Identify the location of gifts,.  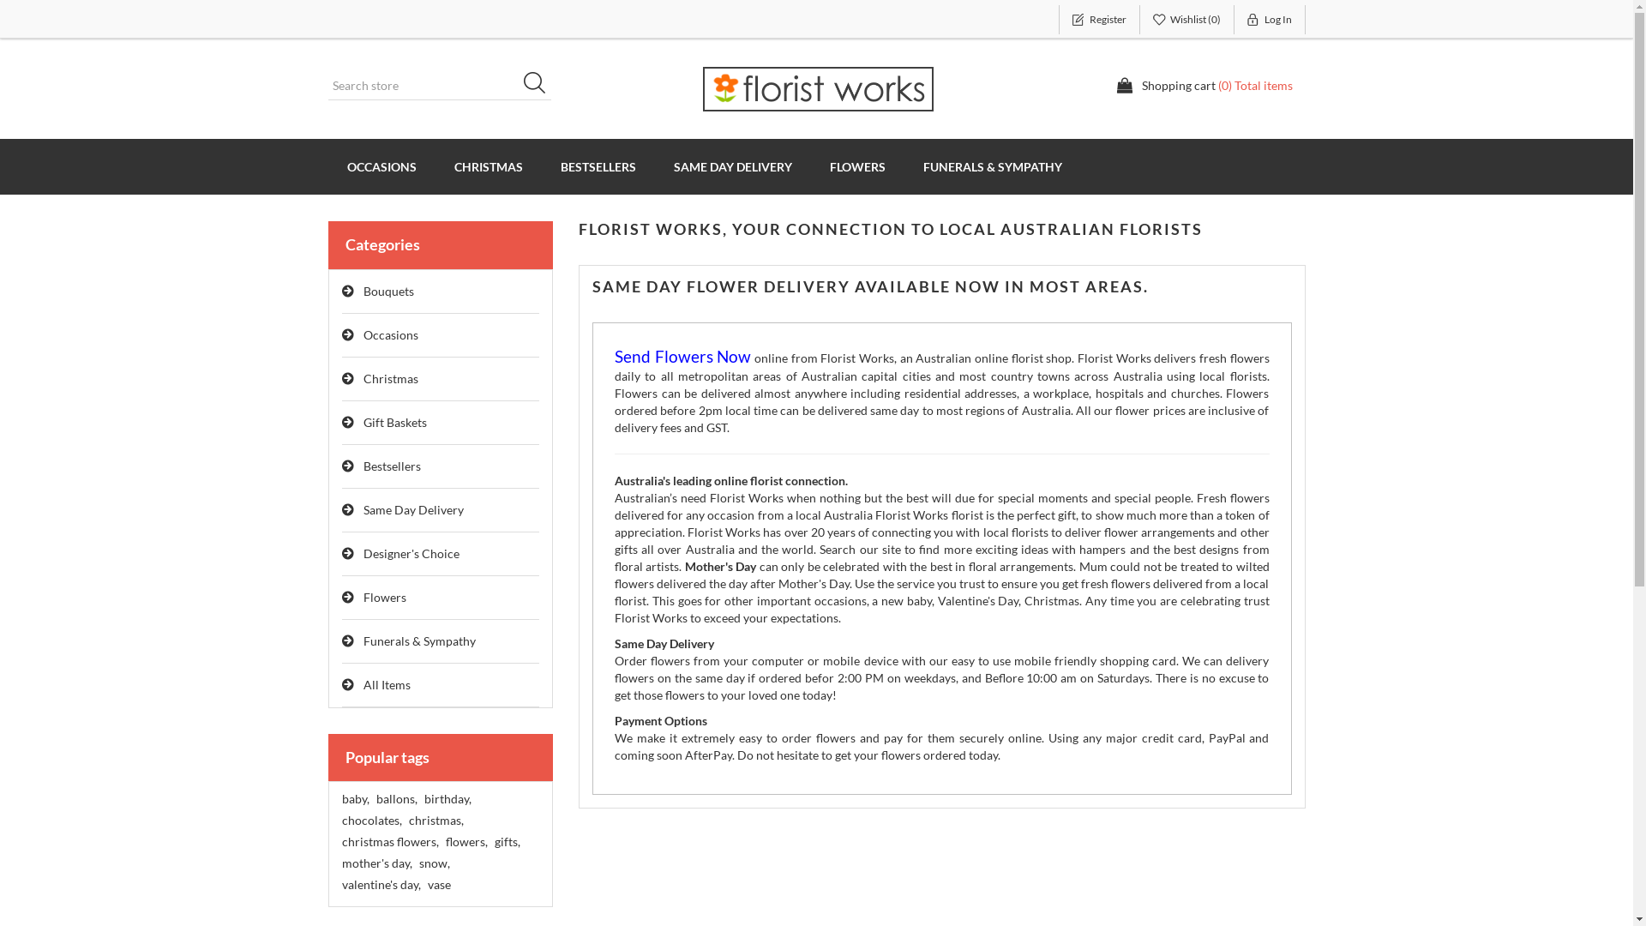
(507, 842).